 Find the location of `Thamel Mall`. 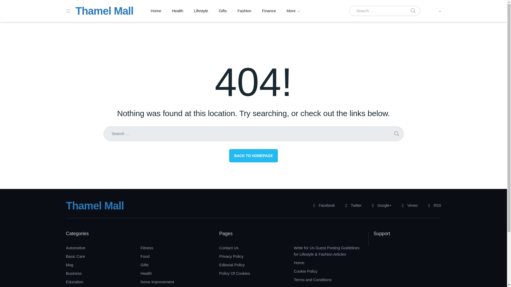

Thamel Mall is located at coordinates (104, 11).